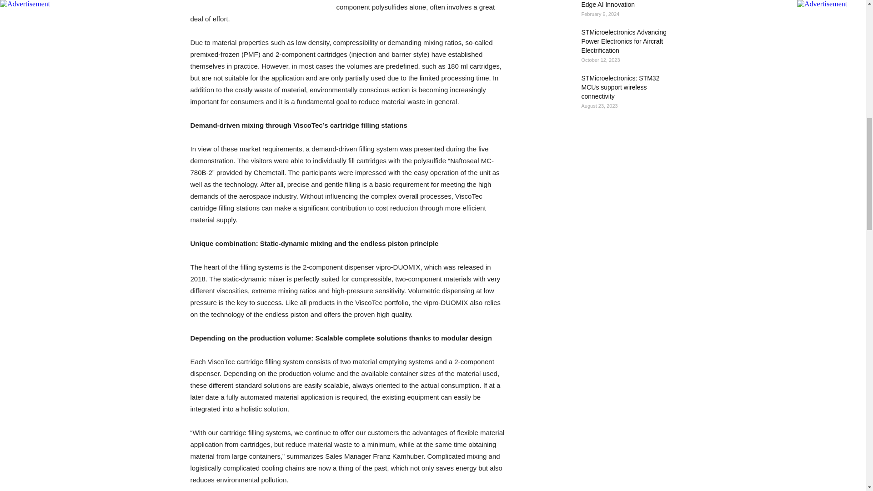 The height and width of the screenshot is (491, 873). Describe the element at coordinates (258, 5) in the screenshot. I see `advertisement` at that location.